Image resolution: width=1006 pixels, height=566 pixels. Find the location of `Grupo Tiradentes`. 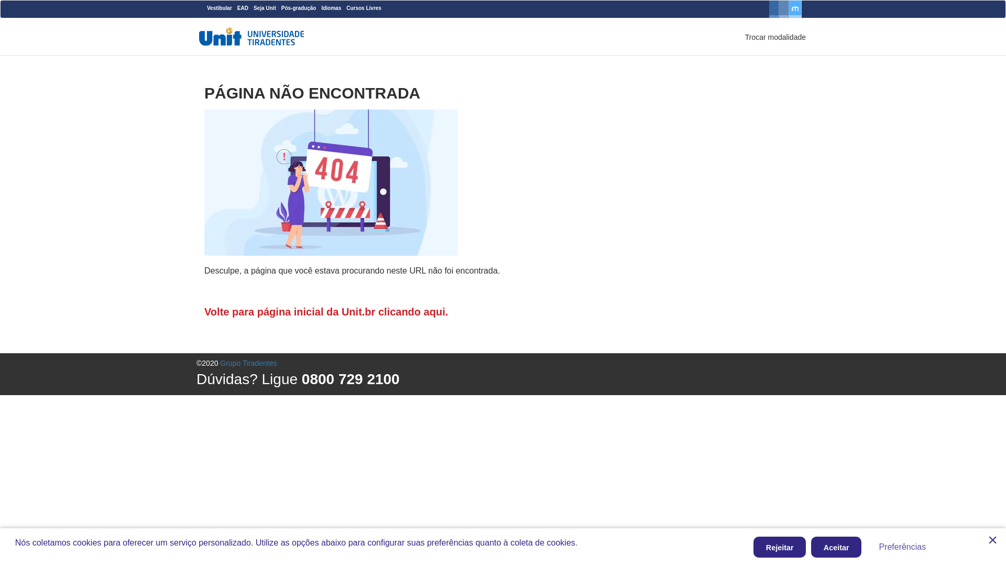

Grupo Tiradentes is located at coordinates (248, 363).